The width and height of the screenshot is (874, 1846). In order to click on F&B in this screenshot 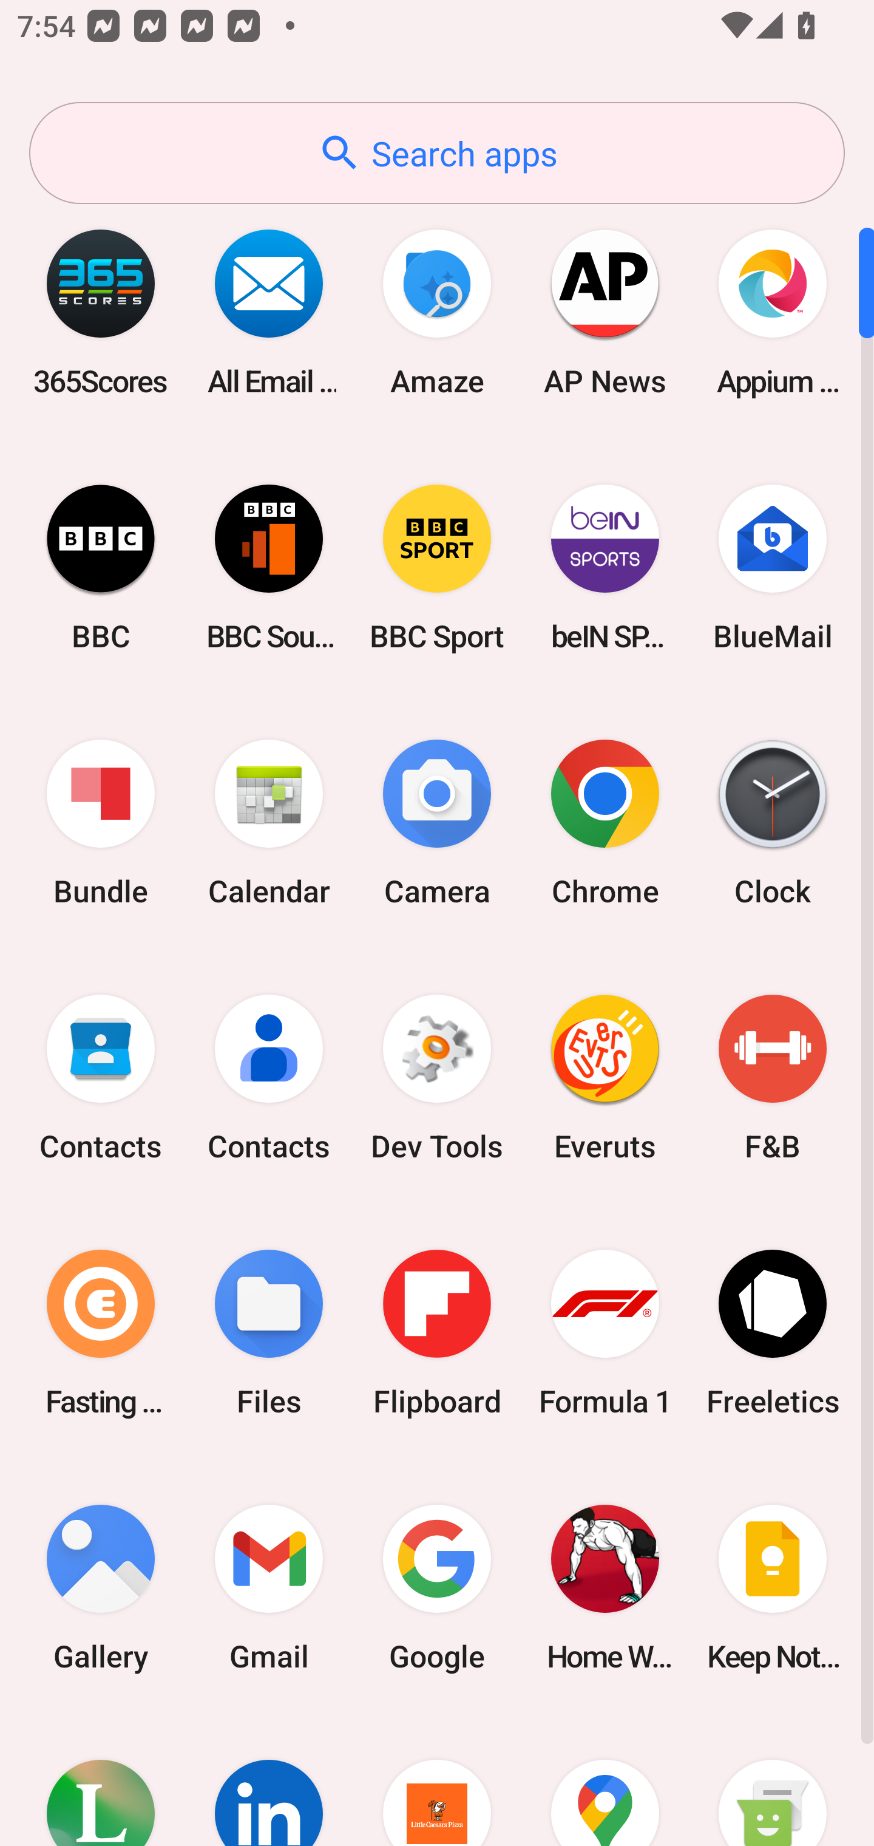, I will do `click(773, 1078)`.